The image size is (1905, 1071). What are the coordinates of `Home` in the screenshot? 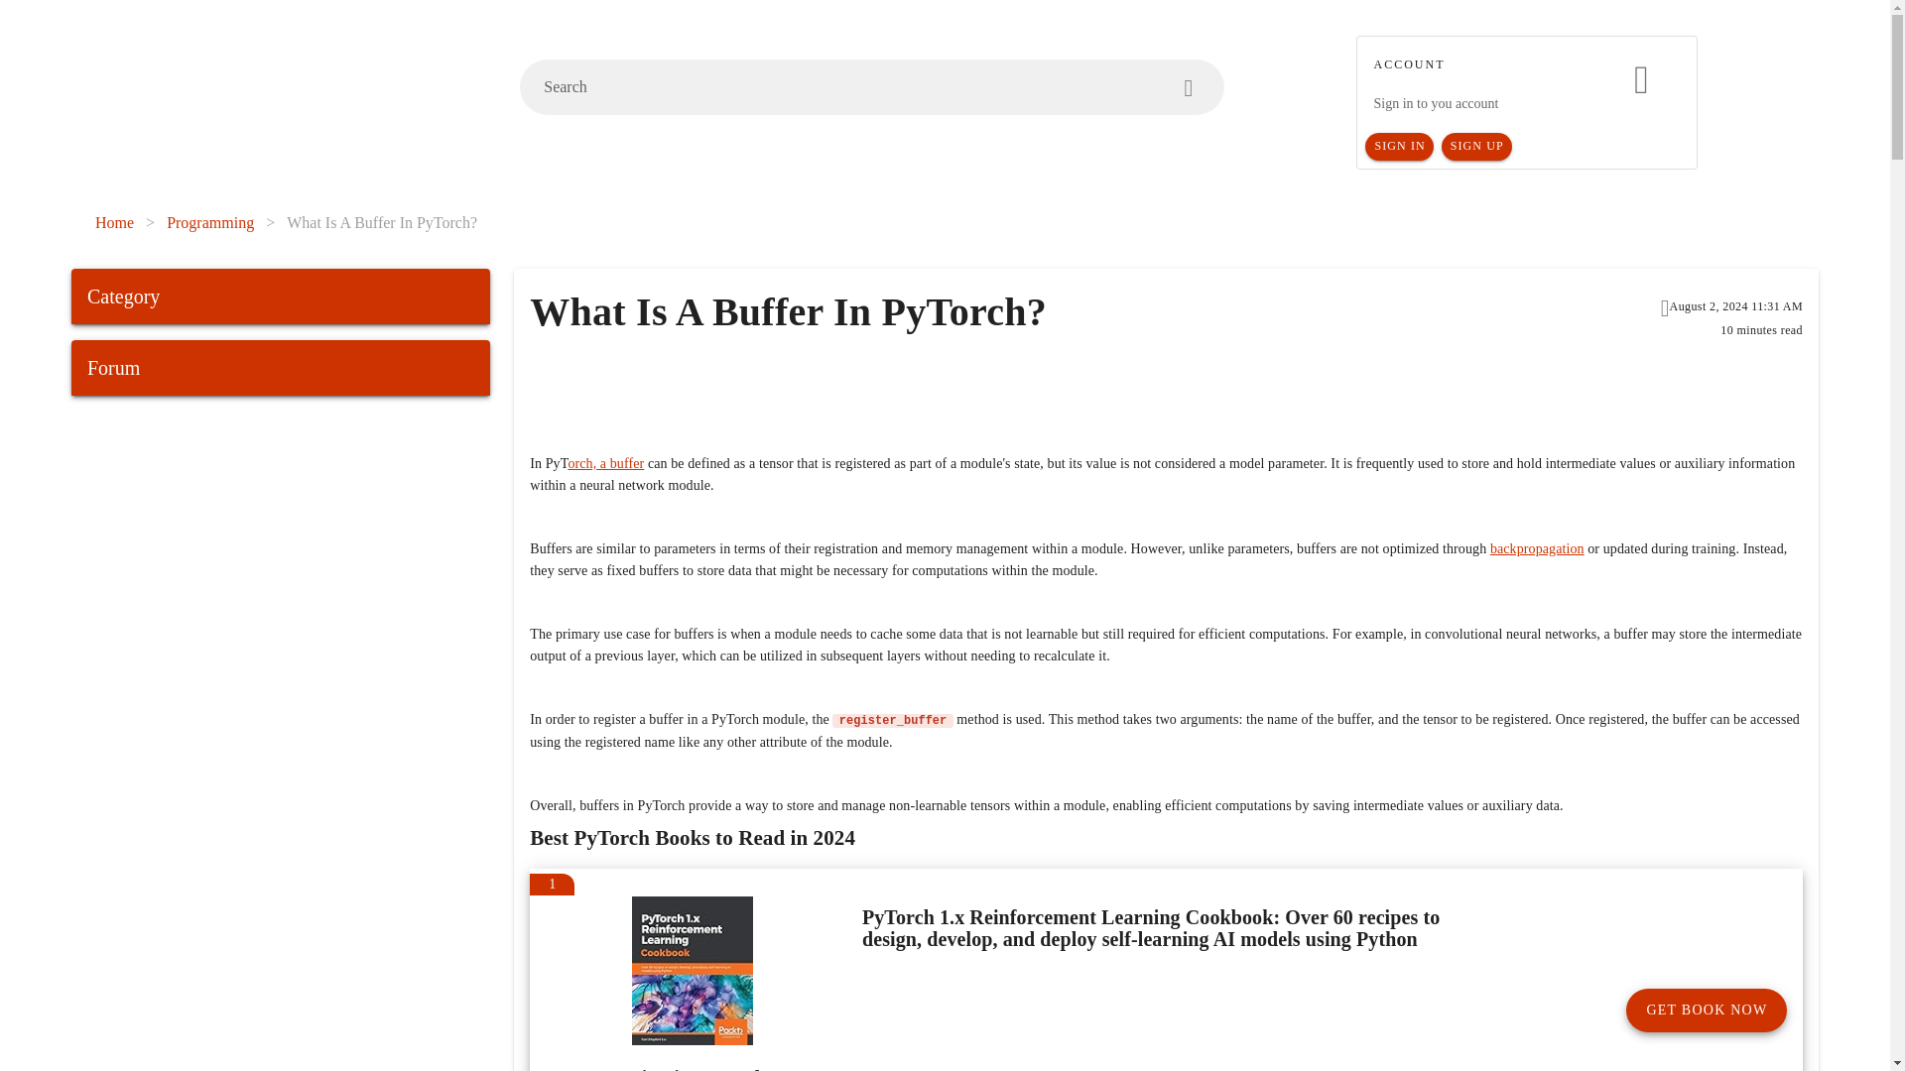 It's located at (114, 222).